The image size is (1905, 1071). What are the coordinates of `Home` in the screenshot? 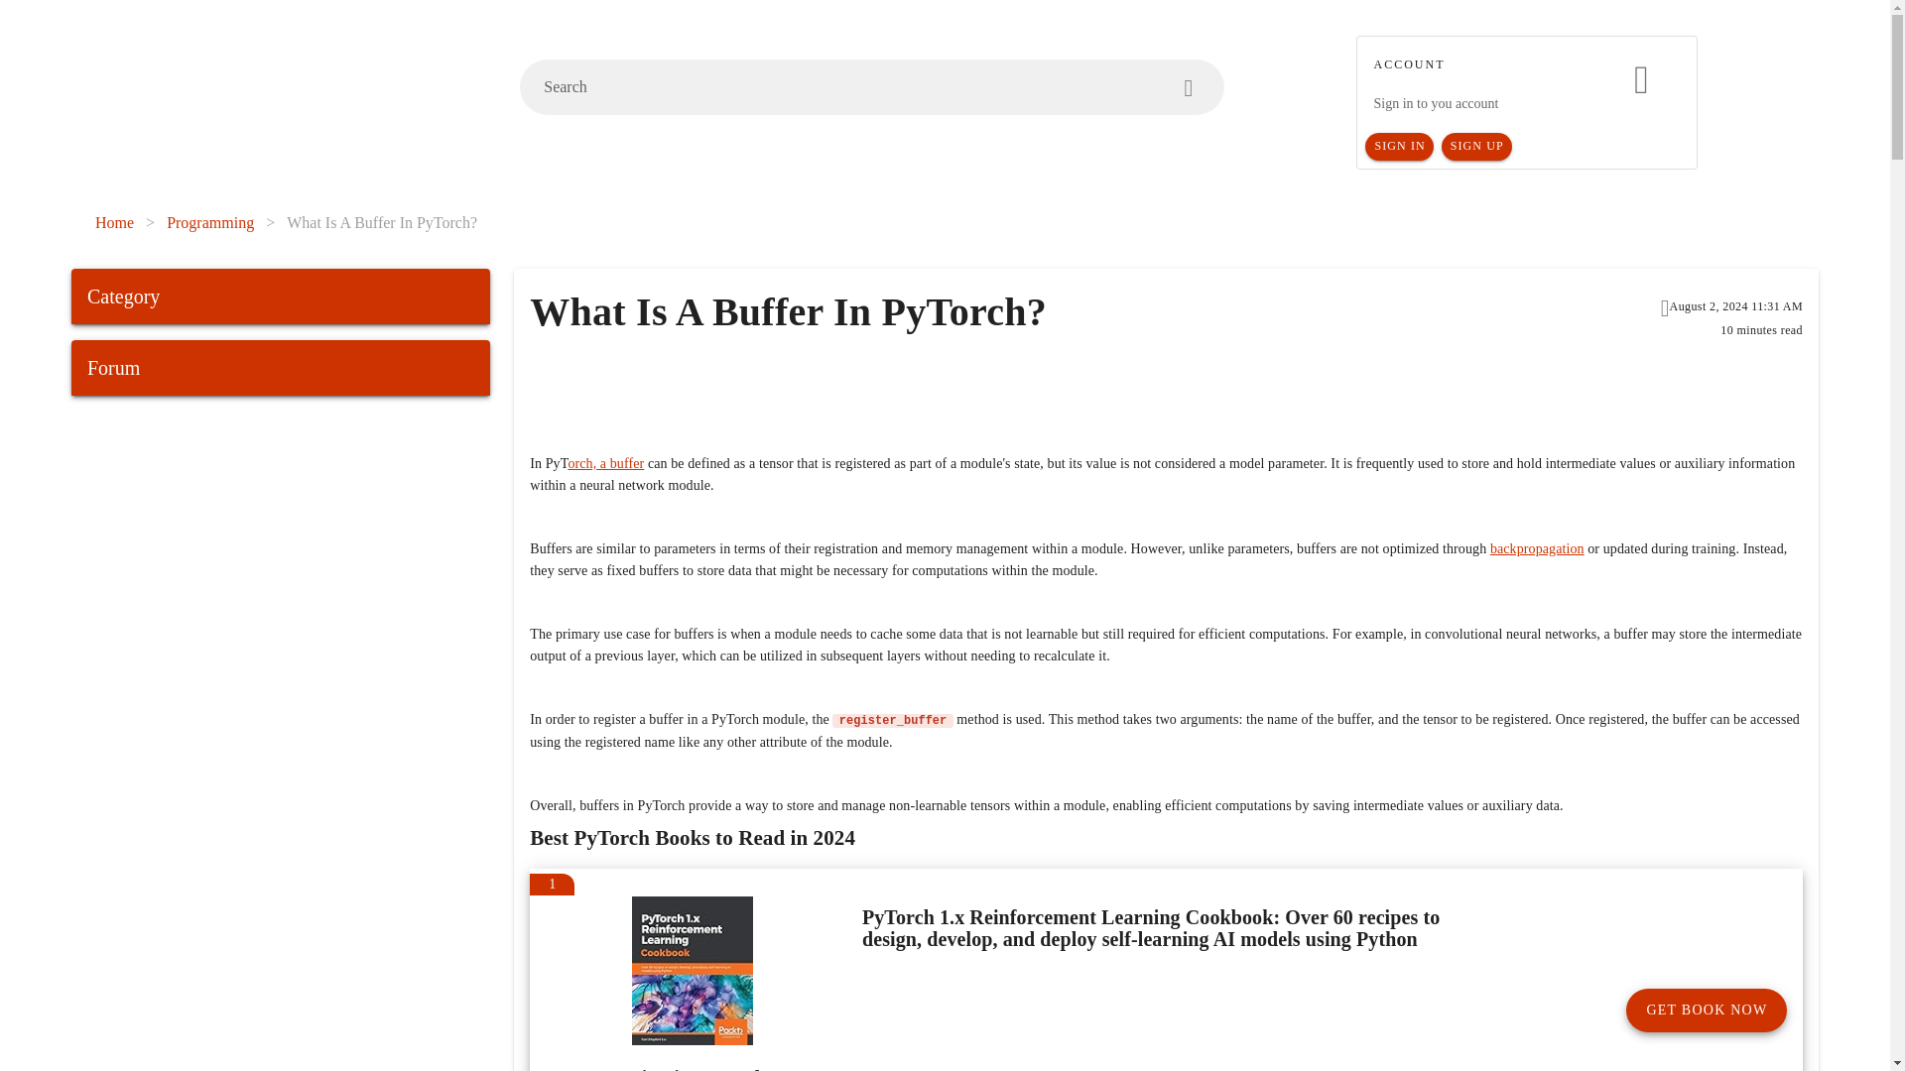 It's located at (114, 222).